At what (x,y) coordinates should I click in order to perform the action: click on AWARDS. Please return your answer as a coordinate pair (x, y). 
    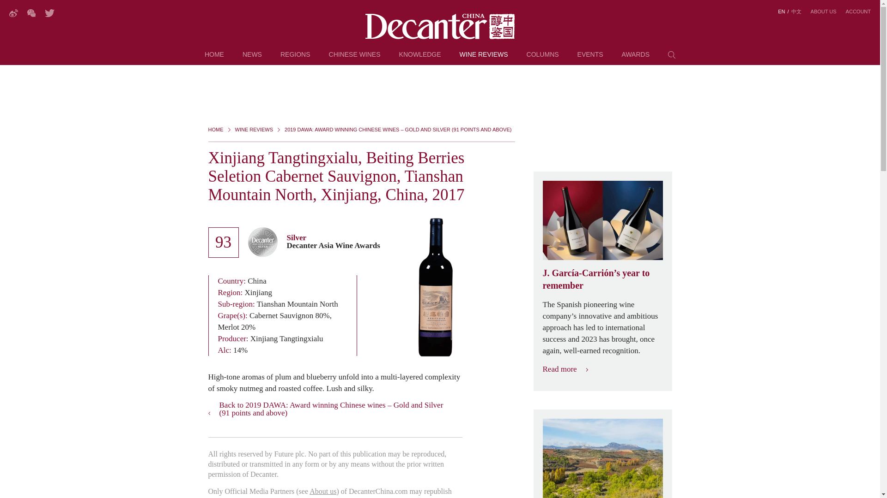
    Looking at the image, I should click on (635, 58).